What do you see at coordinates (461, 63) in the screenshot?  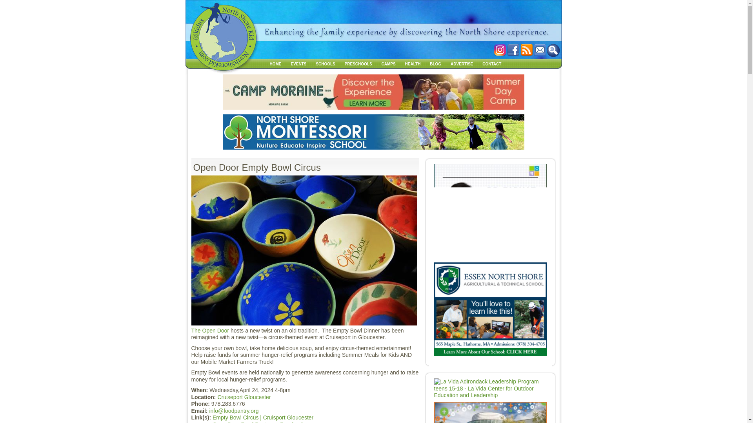 I see `Advertise` at bounding box center [461, 63].